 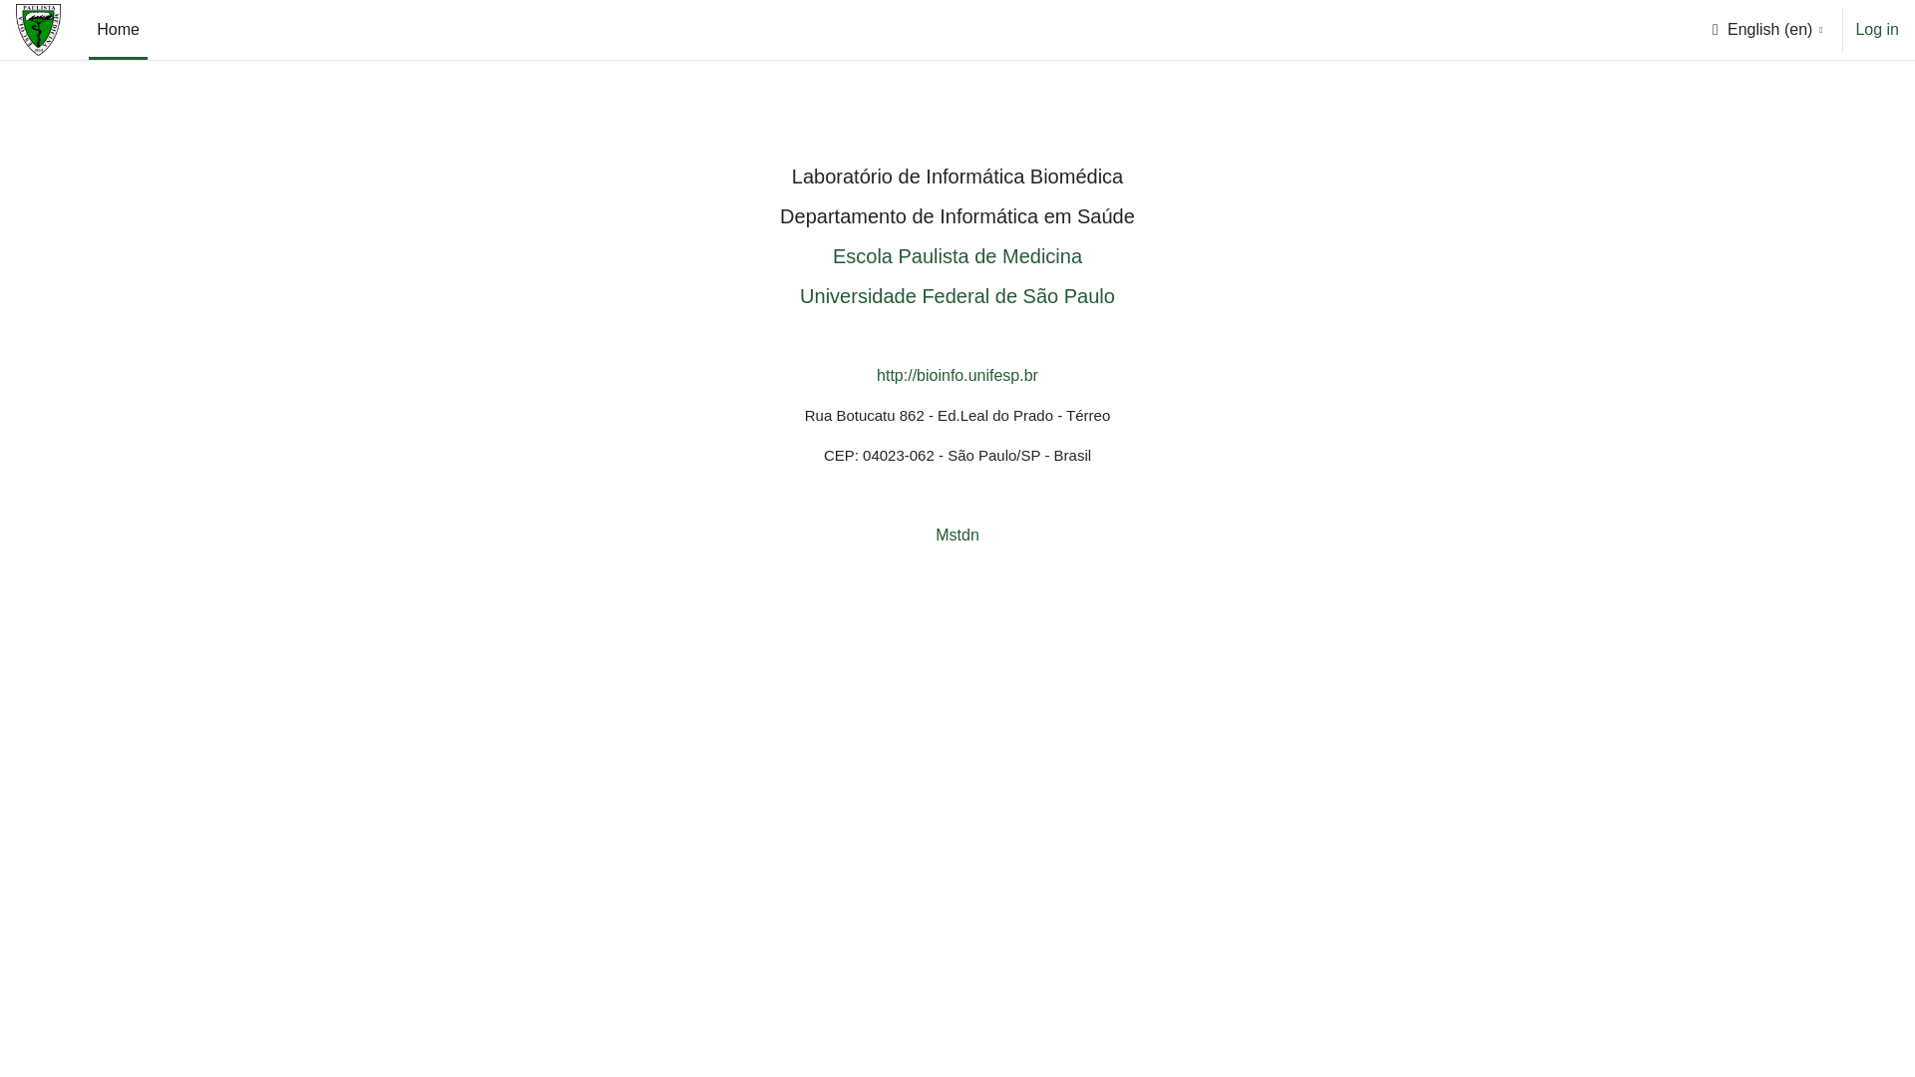 I want to click on Home, so click(x=118, y=30).